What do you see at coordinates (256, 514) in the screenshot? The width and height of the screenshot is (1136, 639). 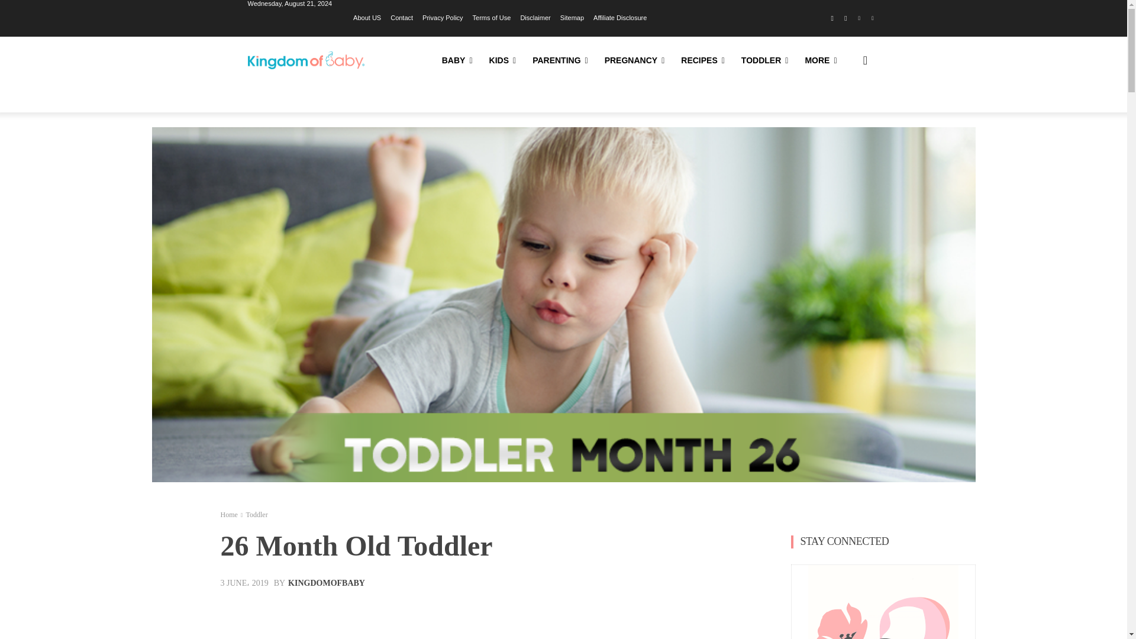 I see `View all posts in Toddler` at bounding box center [256, 514].